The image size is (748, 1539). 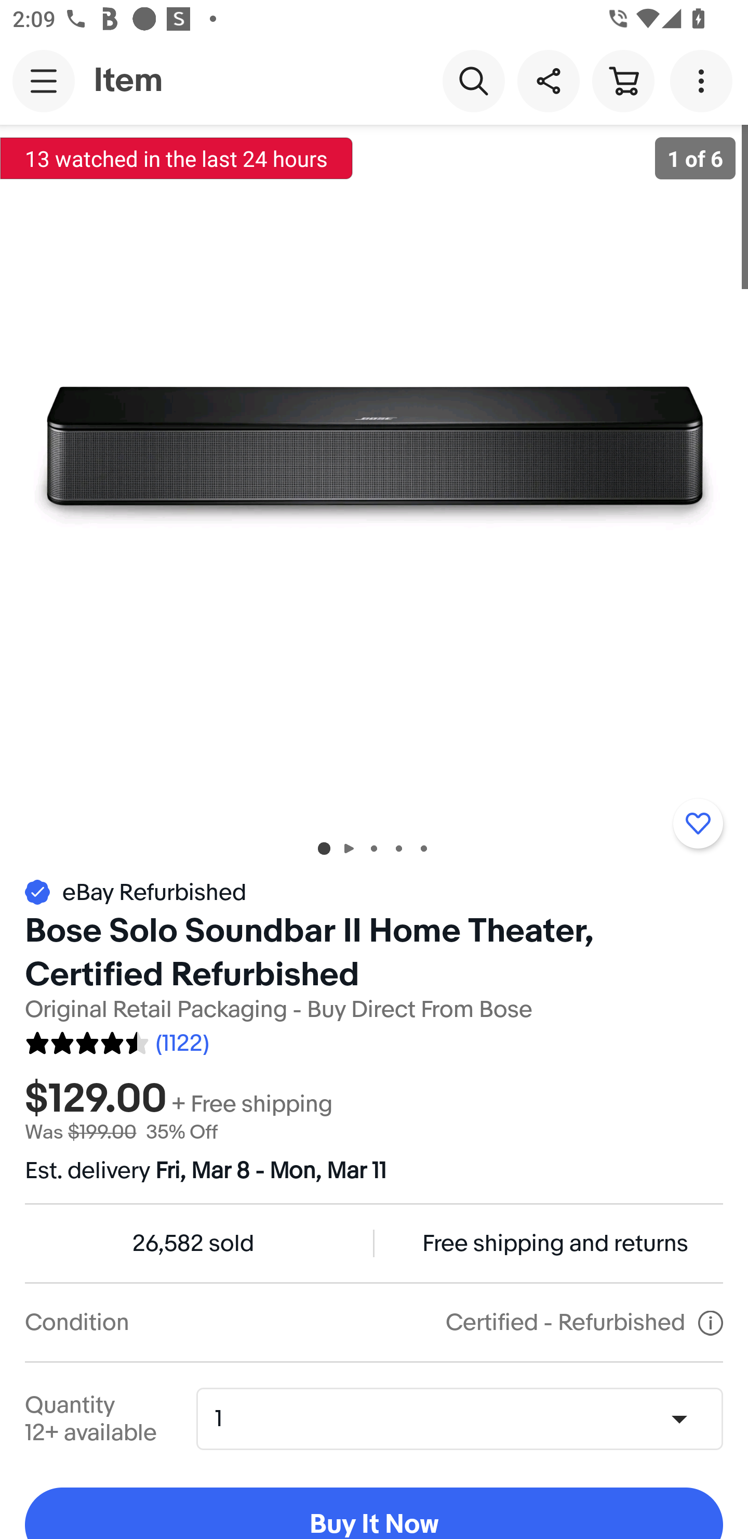 What do you see at coordinates (548, 80) in the screenshot?
I see `Share this item` at bounding box center [548, 80].